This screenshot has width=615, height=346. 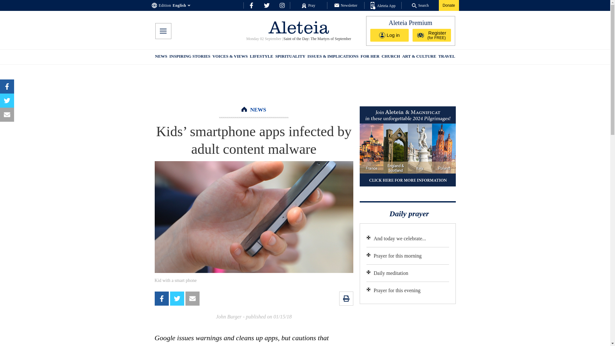 I want to click on John Burger, so click(x=229, y=317).